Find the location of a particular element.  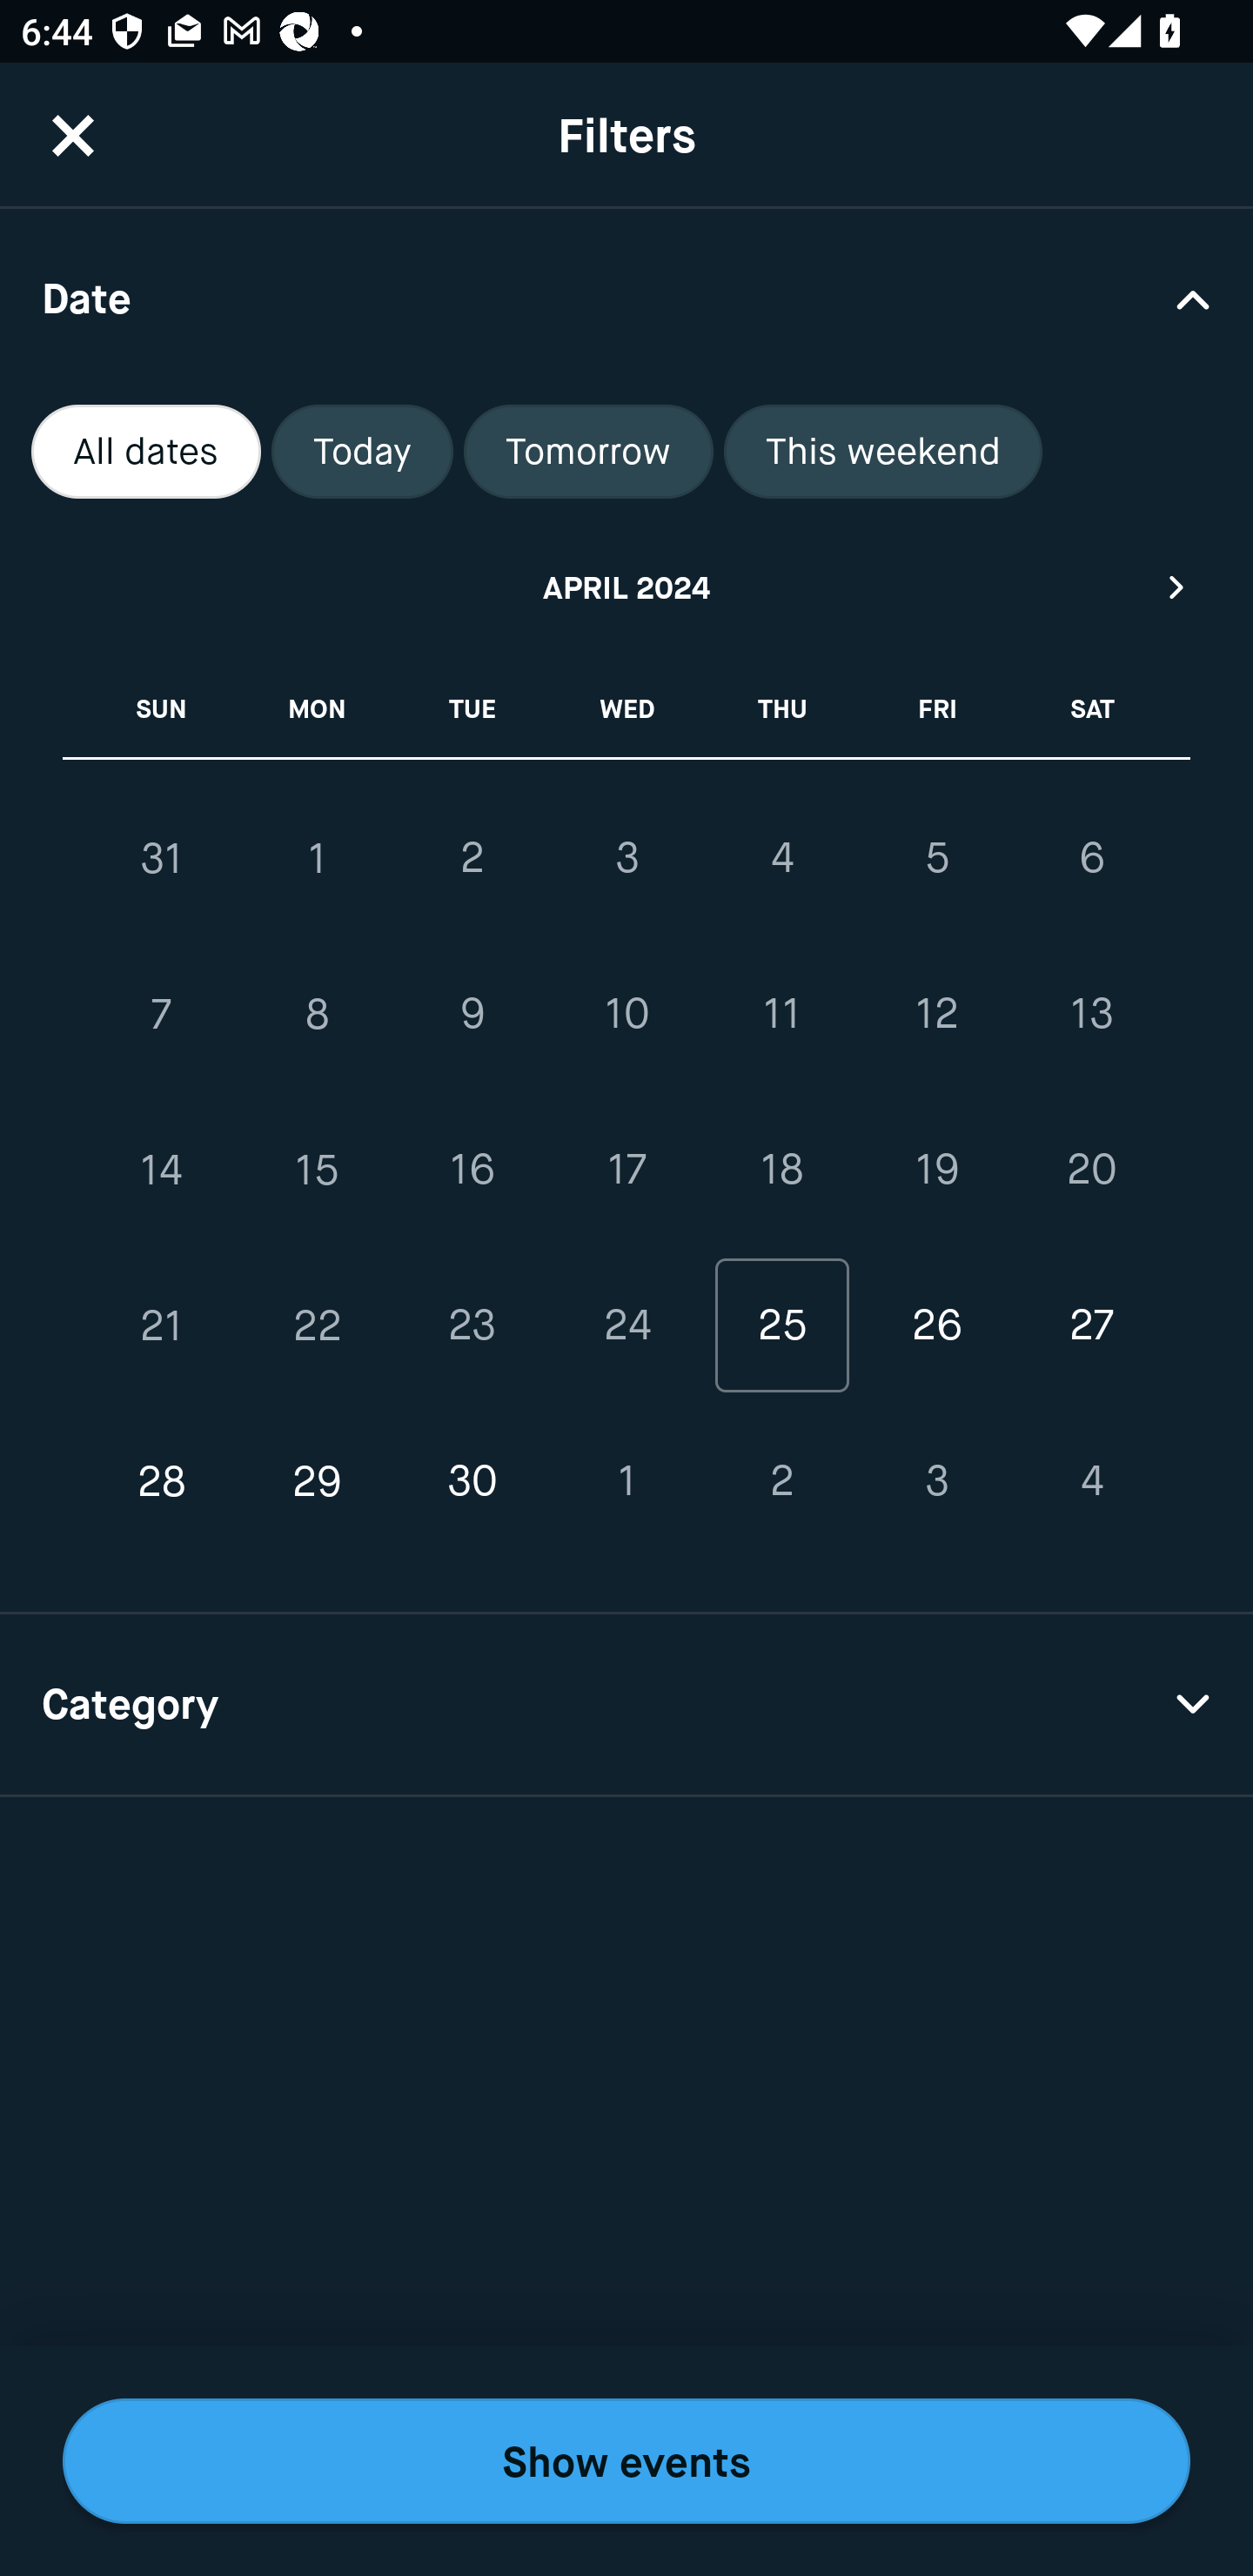

Category Drop Down Arrow is located at coordinates (626, 1706).